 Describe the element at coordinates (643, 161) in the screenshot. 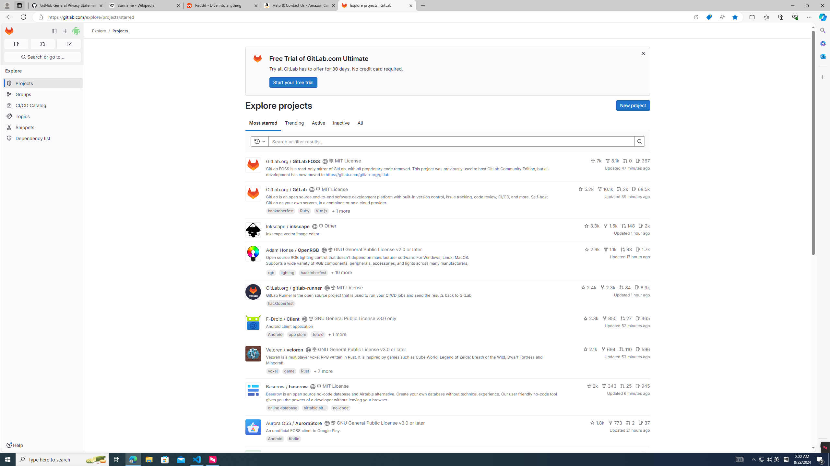

I see `367` at that location.